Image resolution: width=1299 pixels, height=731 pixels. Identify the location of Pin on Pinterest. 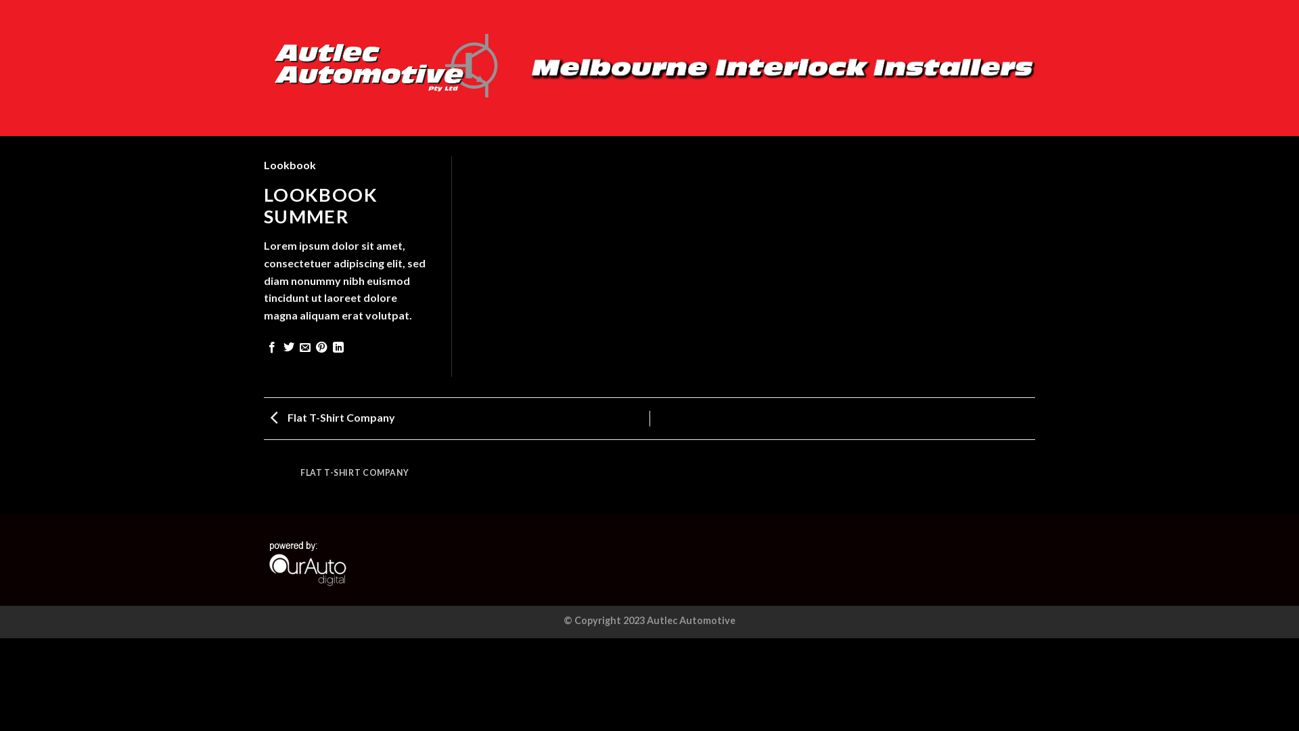
(321, 348).